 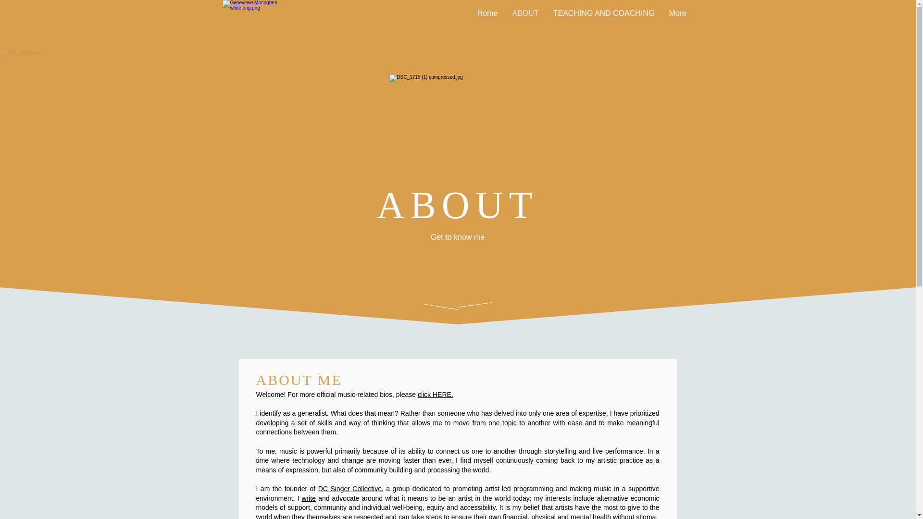 What do you see at coordinates (487, 13) in the screenshot?
I see `Home` at bounding box center [487, 13].